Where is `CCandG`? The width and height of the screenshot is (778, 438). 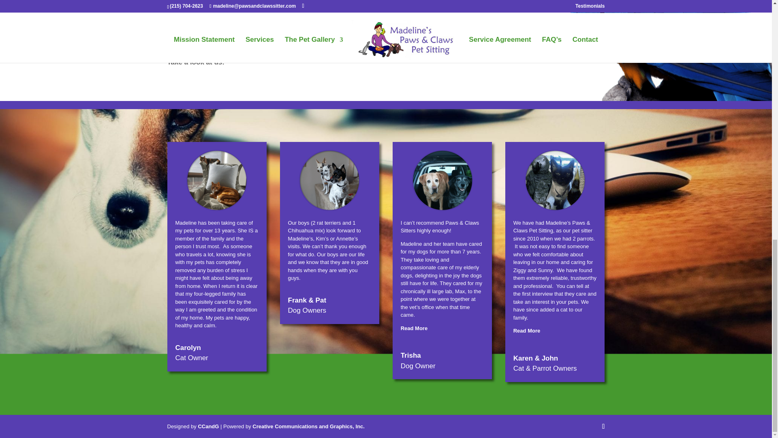
CCandG is located at coordinates (208, 426).